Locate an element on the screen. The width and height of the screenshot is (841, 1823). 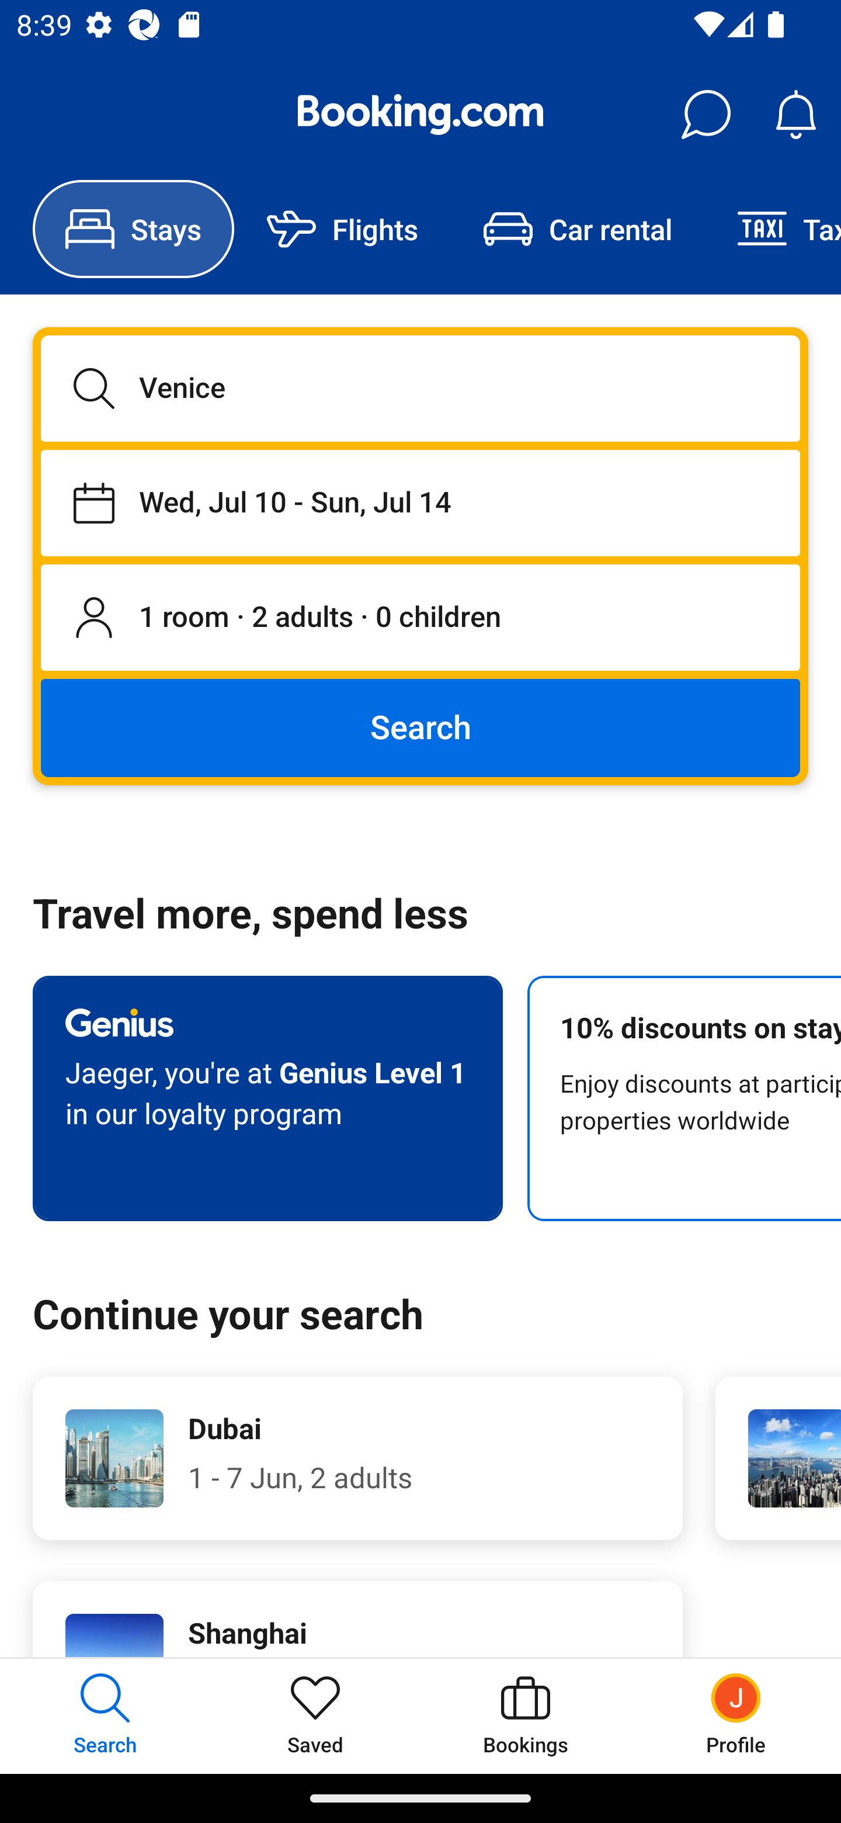
Saved is located at coordinates (315, 1715).